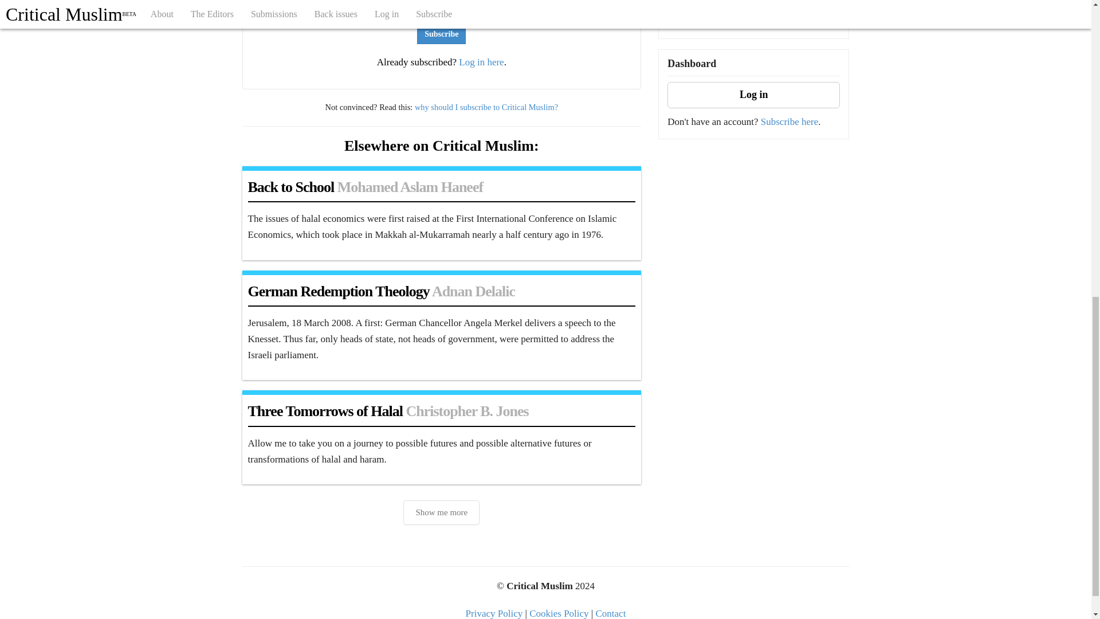  What do you see at coordinates (441, 512) in the screenshot?
I see `Show me more` at bounding box center [441, 512].